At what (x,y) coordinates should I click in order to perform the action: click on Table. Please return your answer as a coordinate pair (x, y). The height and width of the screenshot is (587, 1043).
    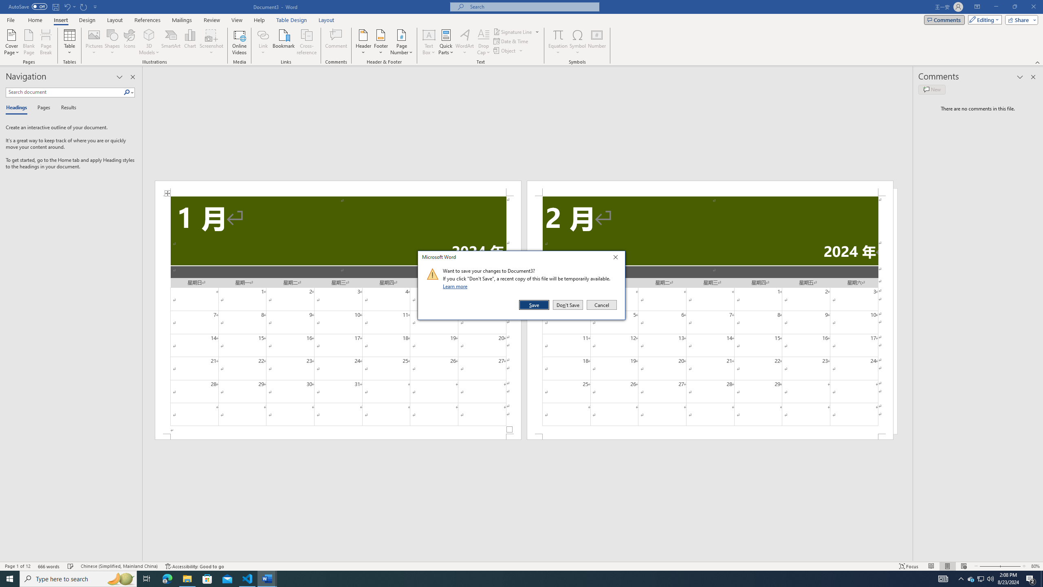
    Looking at the image, I should click on (70, 42).